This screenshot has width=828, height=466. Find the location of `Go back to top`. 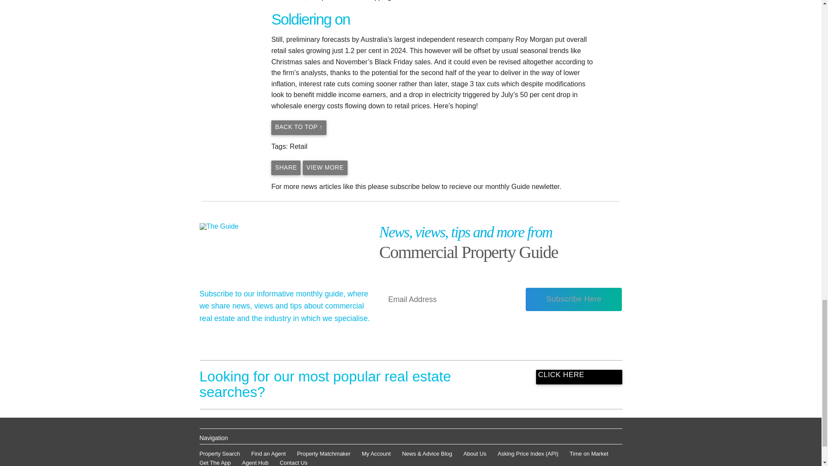

Go back to top is located at coordinates (298, 128).